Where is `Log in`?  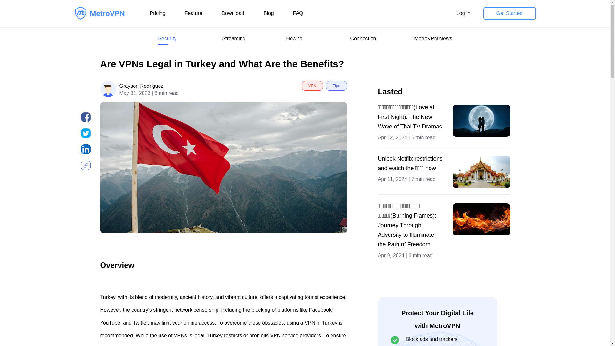
Log in is located at coordinates (463, 13).